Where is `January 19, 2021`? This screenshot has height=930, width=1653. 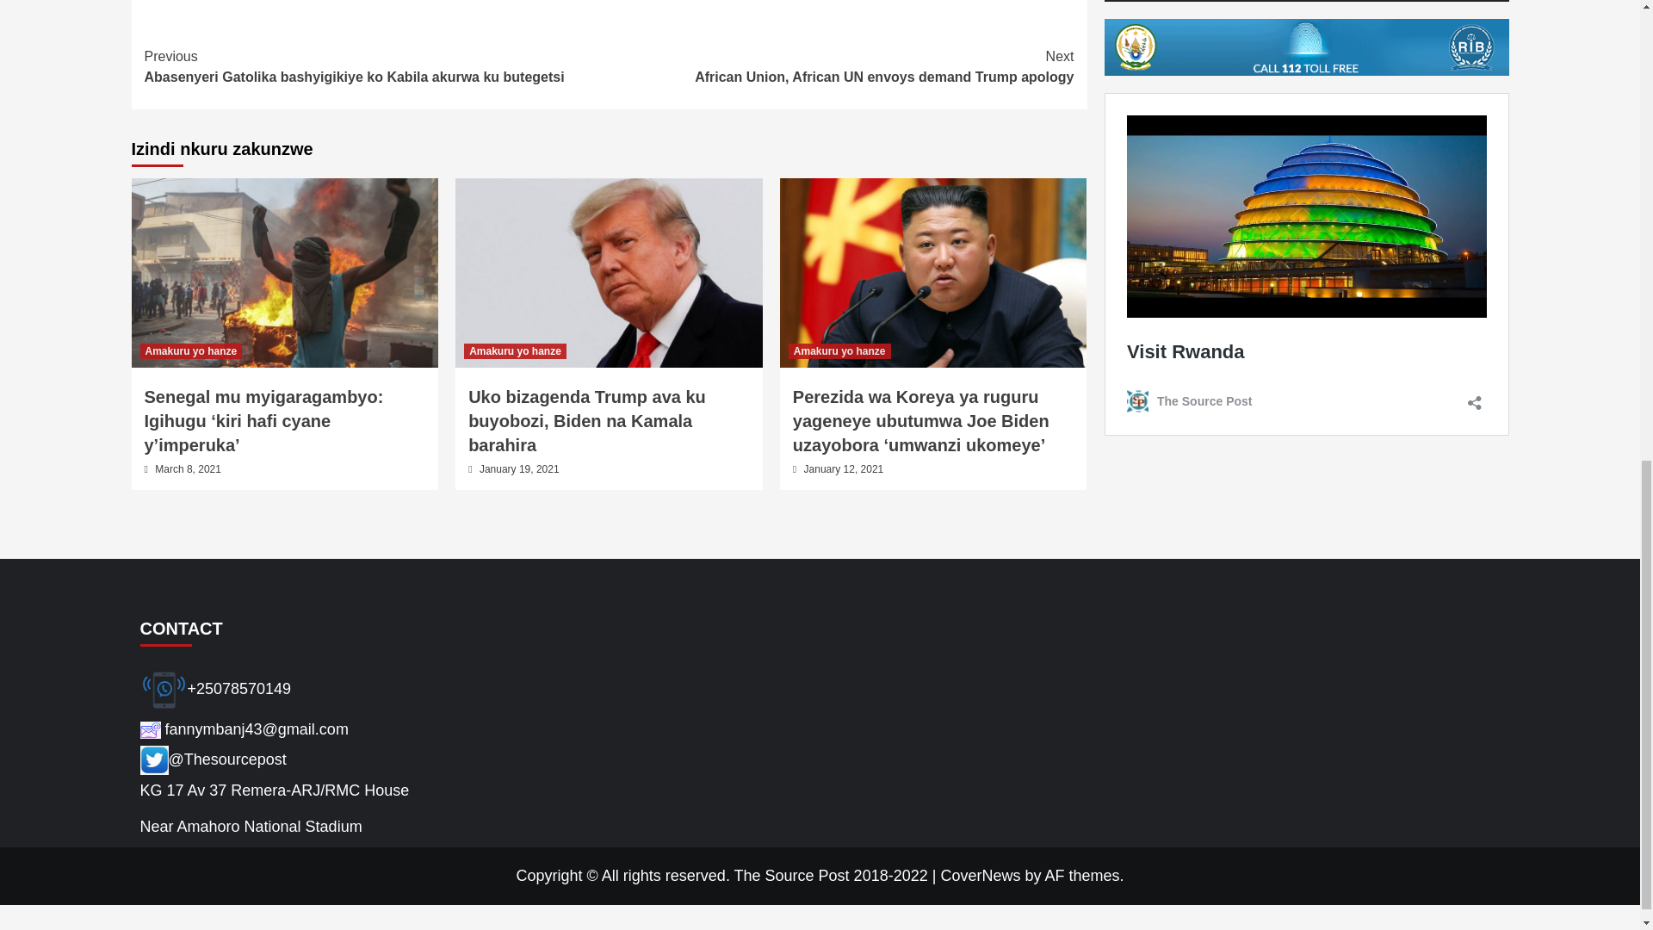 January 19, 2021 is located at coordinates (519, 468).